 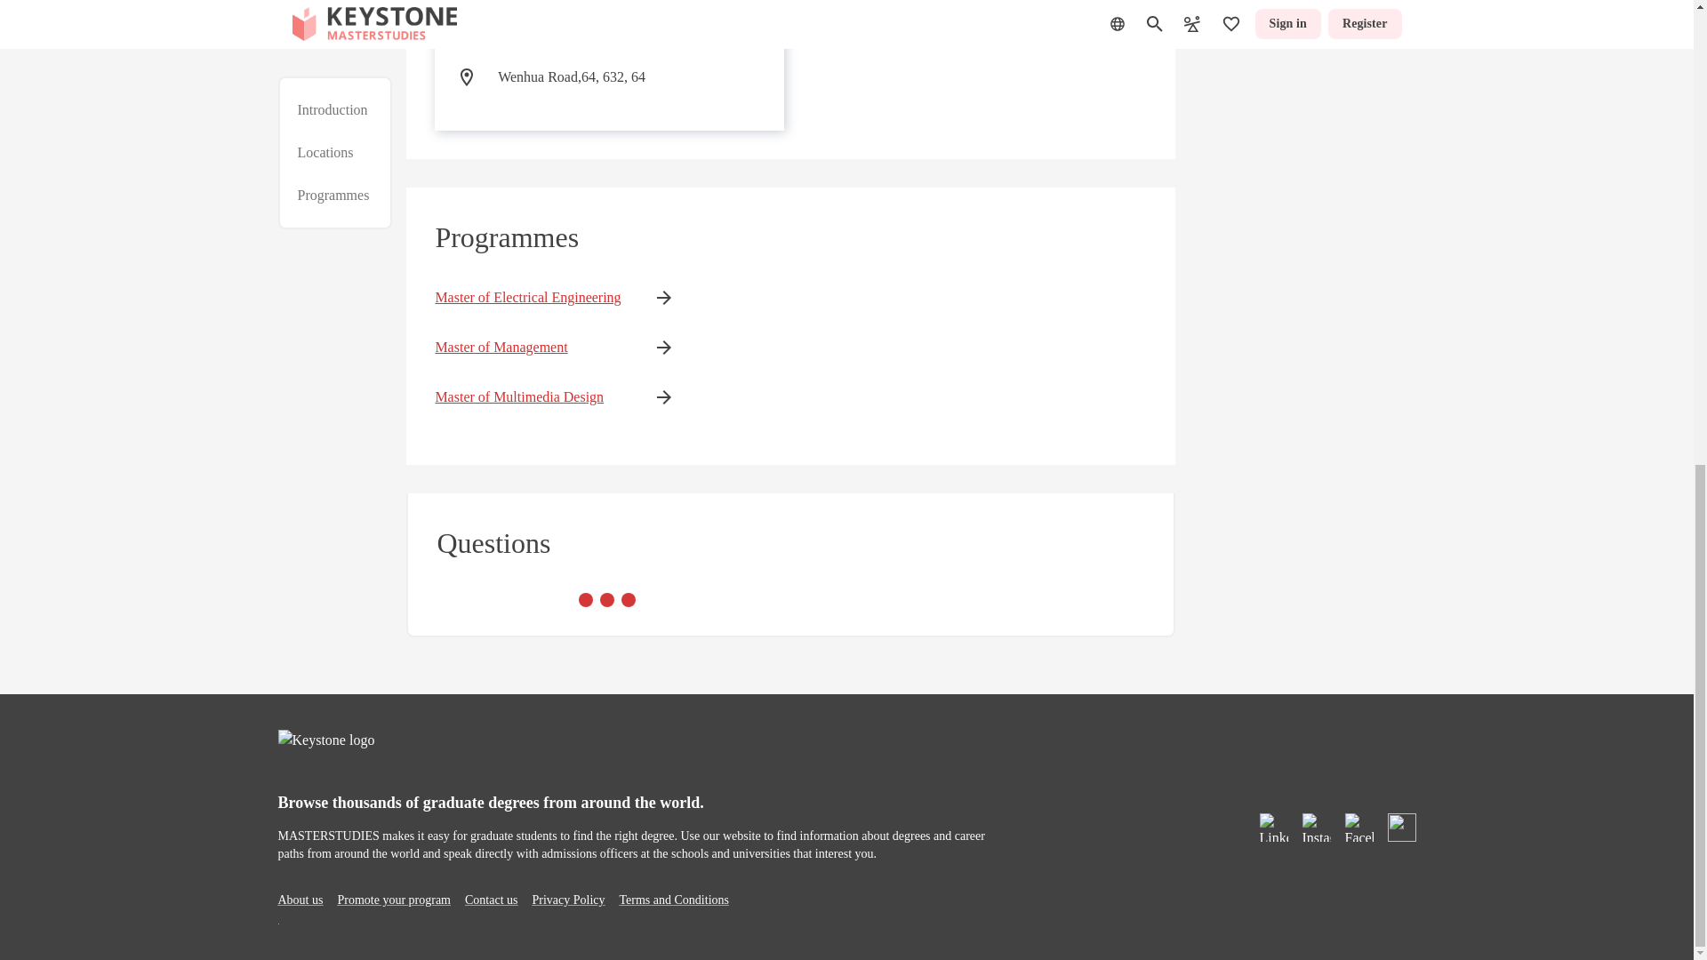 I want to click on Master of Multimedia Design, so click(x=528, y=397).